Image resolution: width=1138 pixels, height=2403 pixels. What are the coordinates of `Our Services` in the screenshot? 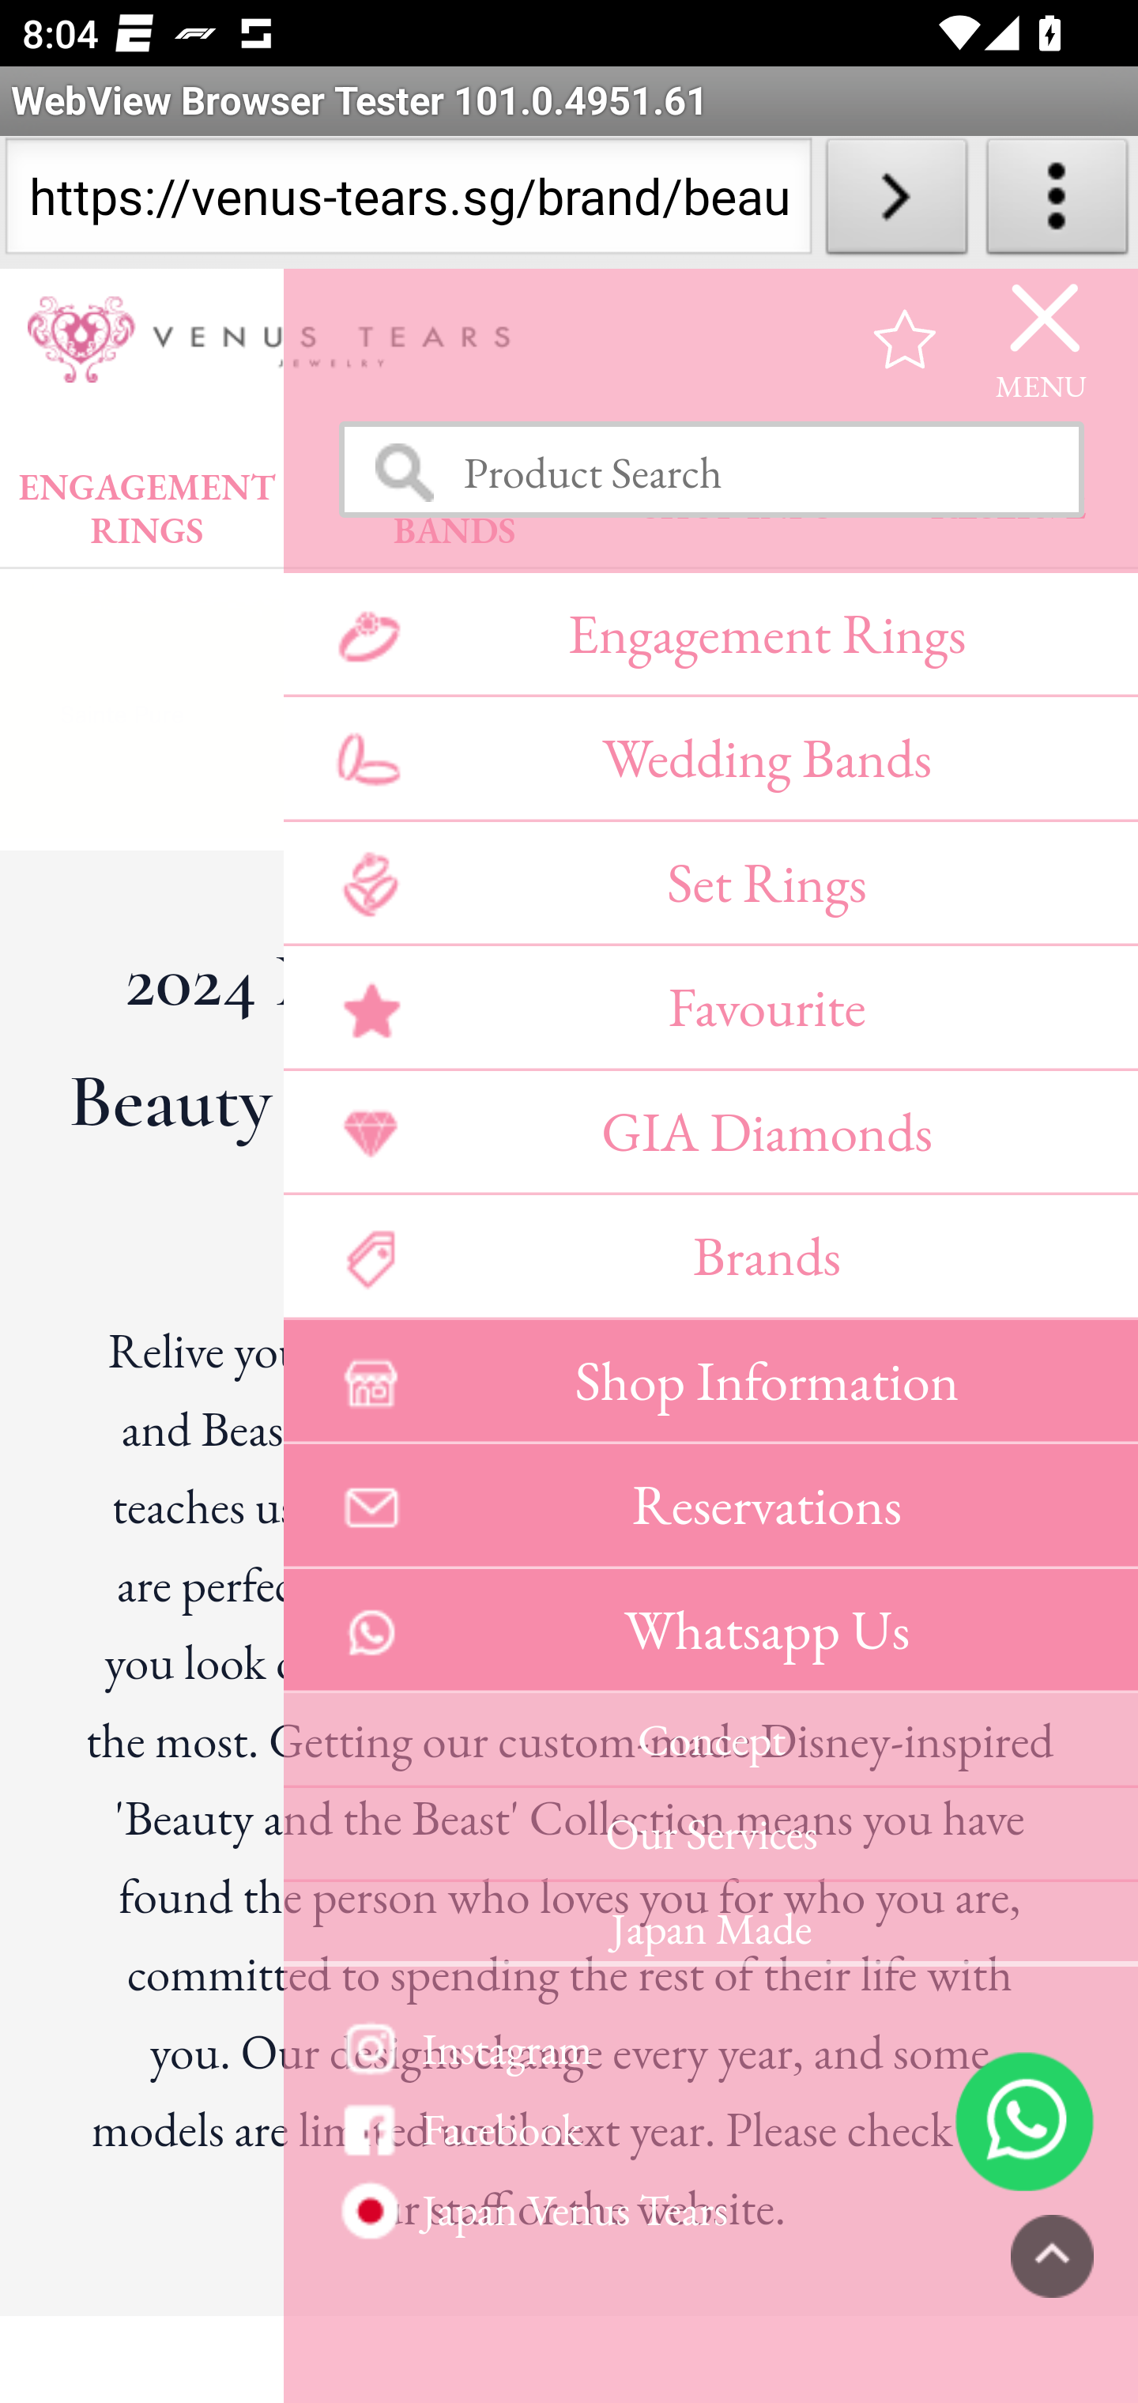 It's located at (710, 1837).